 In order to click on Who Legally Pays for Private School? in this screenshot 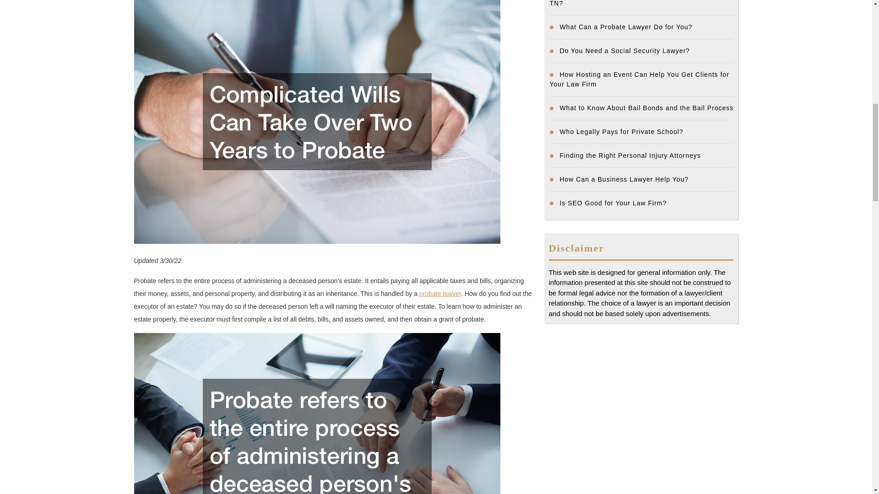, I will do `click(621, 131)`.